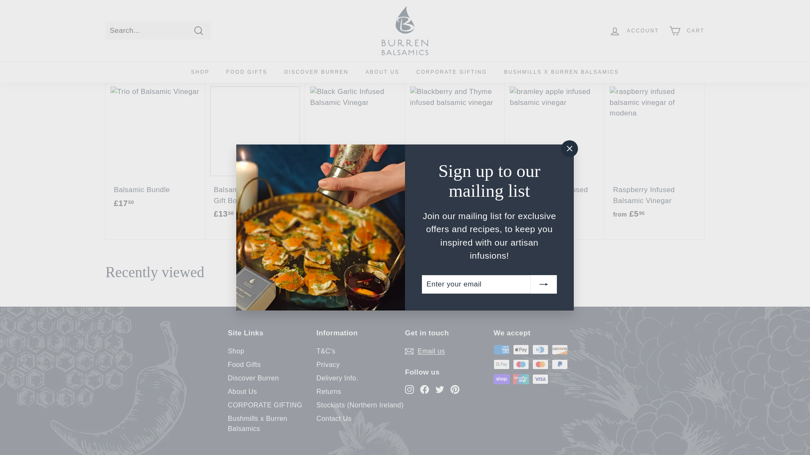 The width and height of the screenshot is (810, 455). Describe the element at coordinates (501, 364) in the screenshot. I see `Google Pay` at that location.